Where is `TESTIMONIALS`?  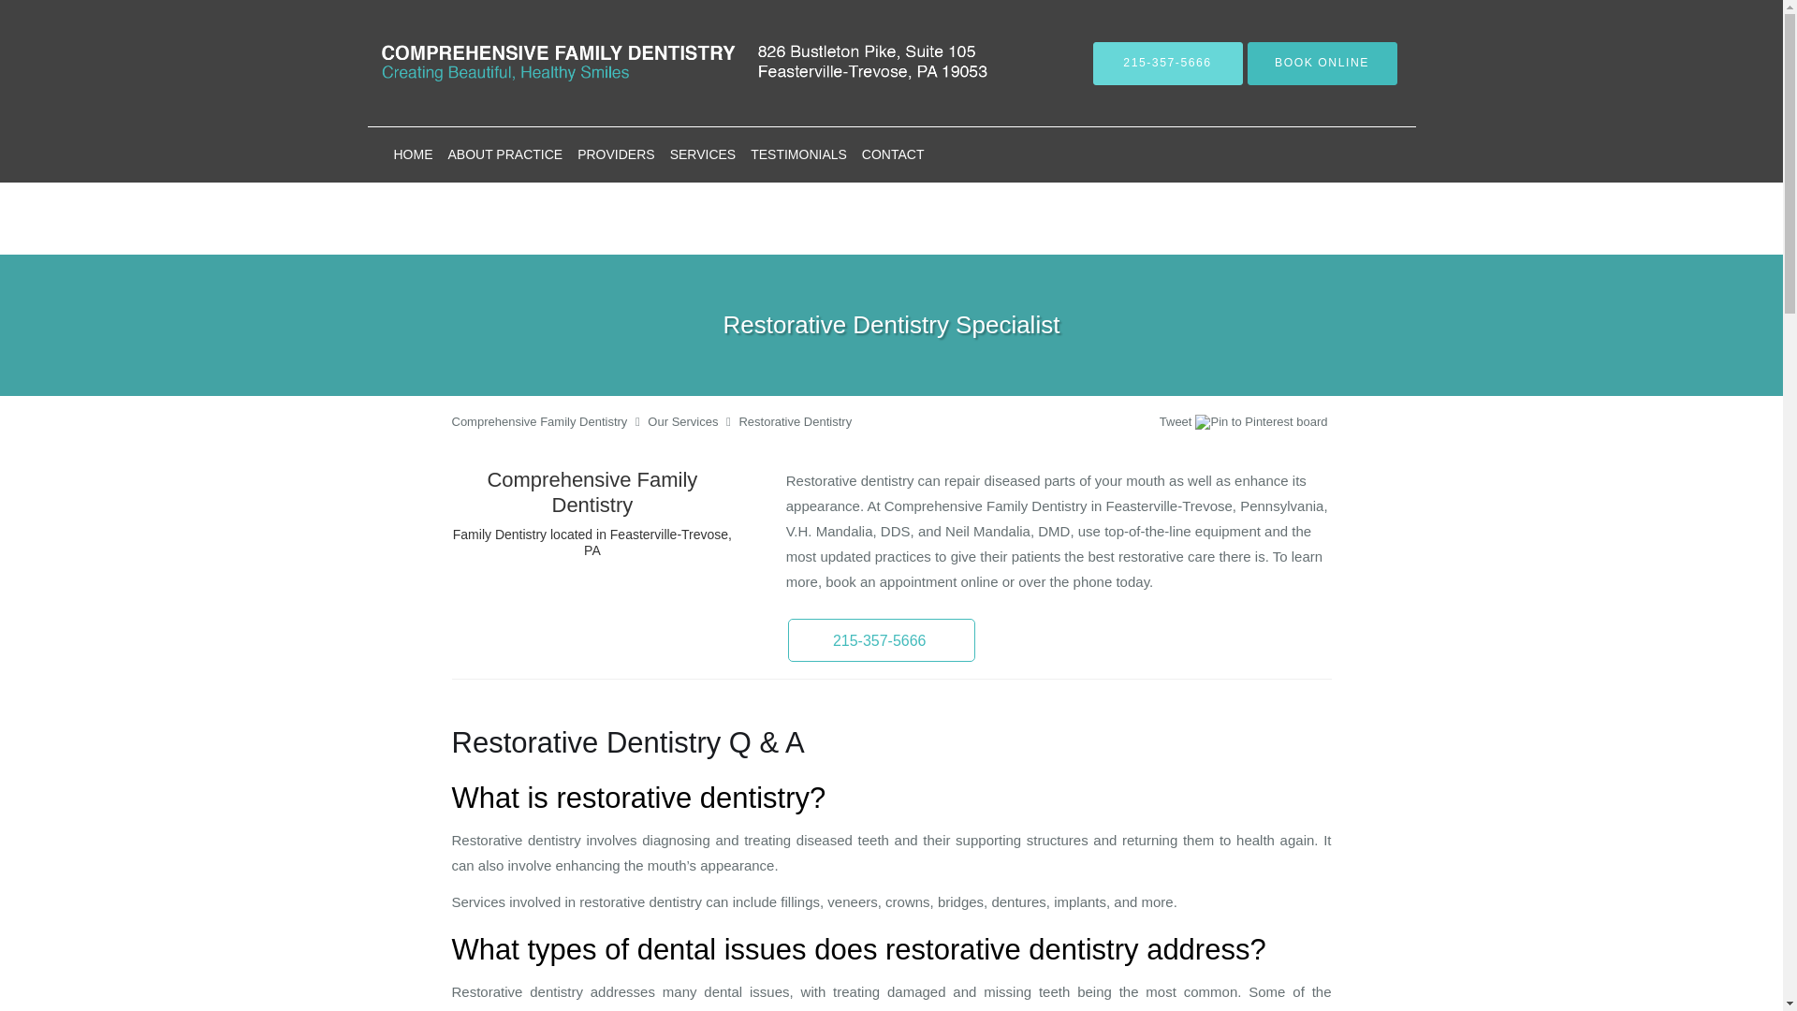
TESTIMONIALS is located at coordinates (799, 154).